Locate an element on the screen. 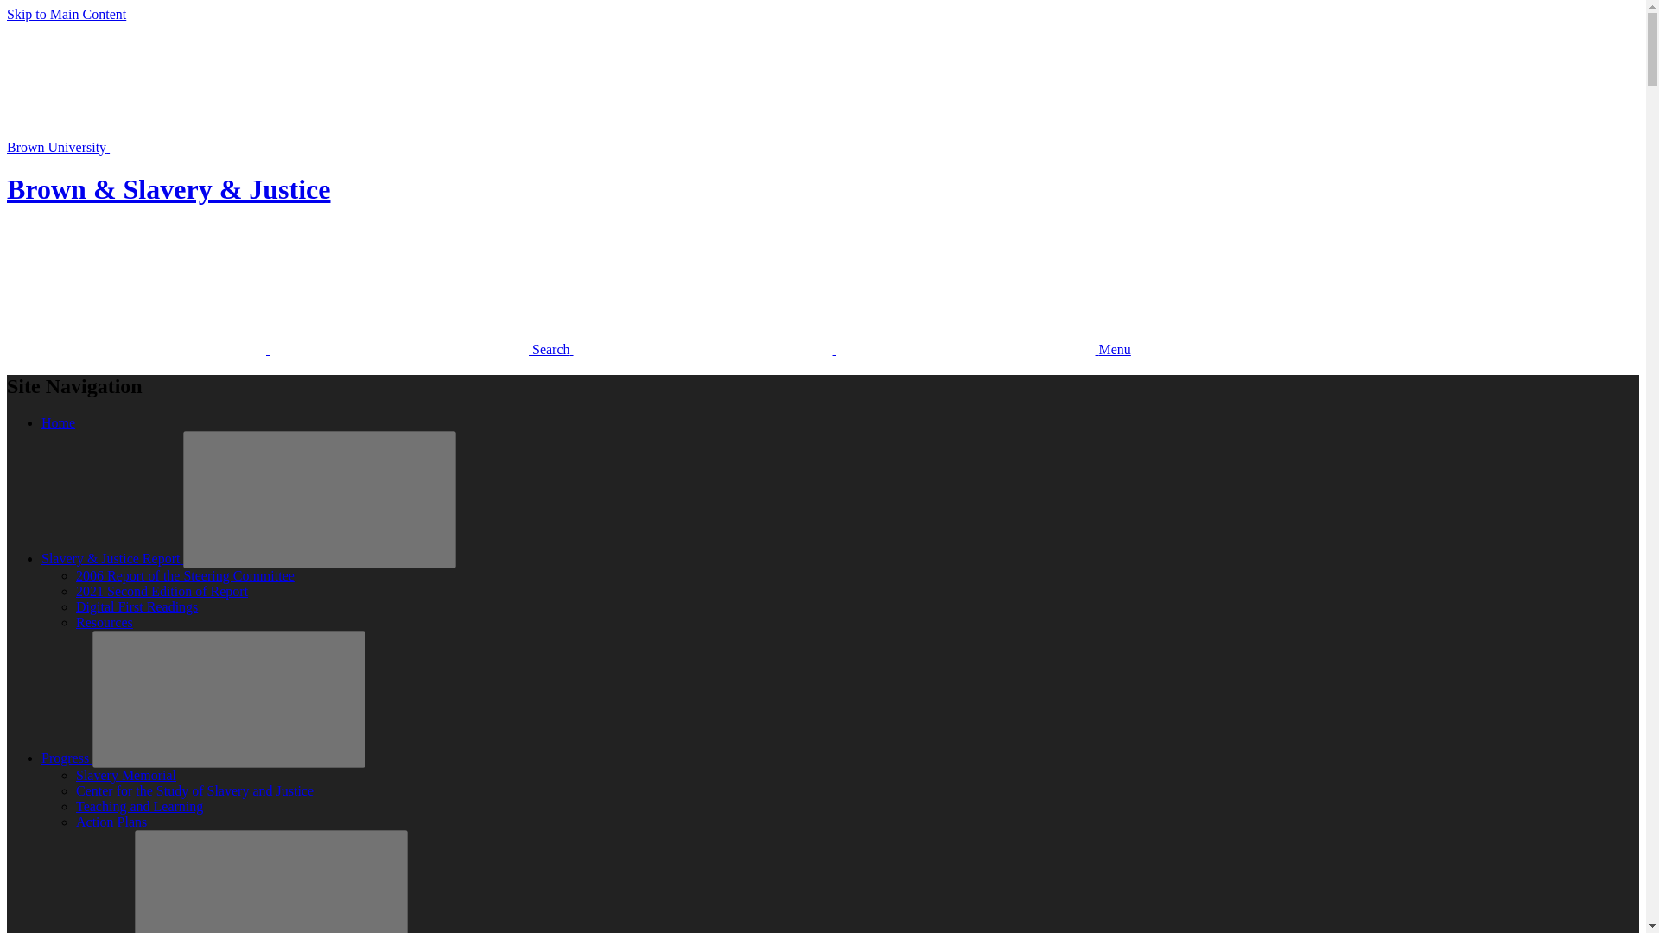 The width and height of the screenshot is (1659, 933). Slavery Memorial is located at coordinates (126, 775).